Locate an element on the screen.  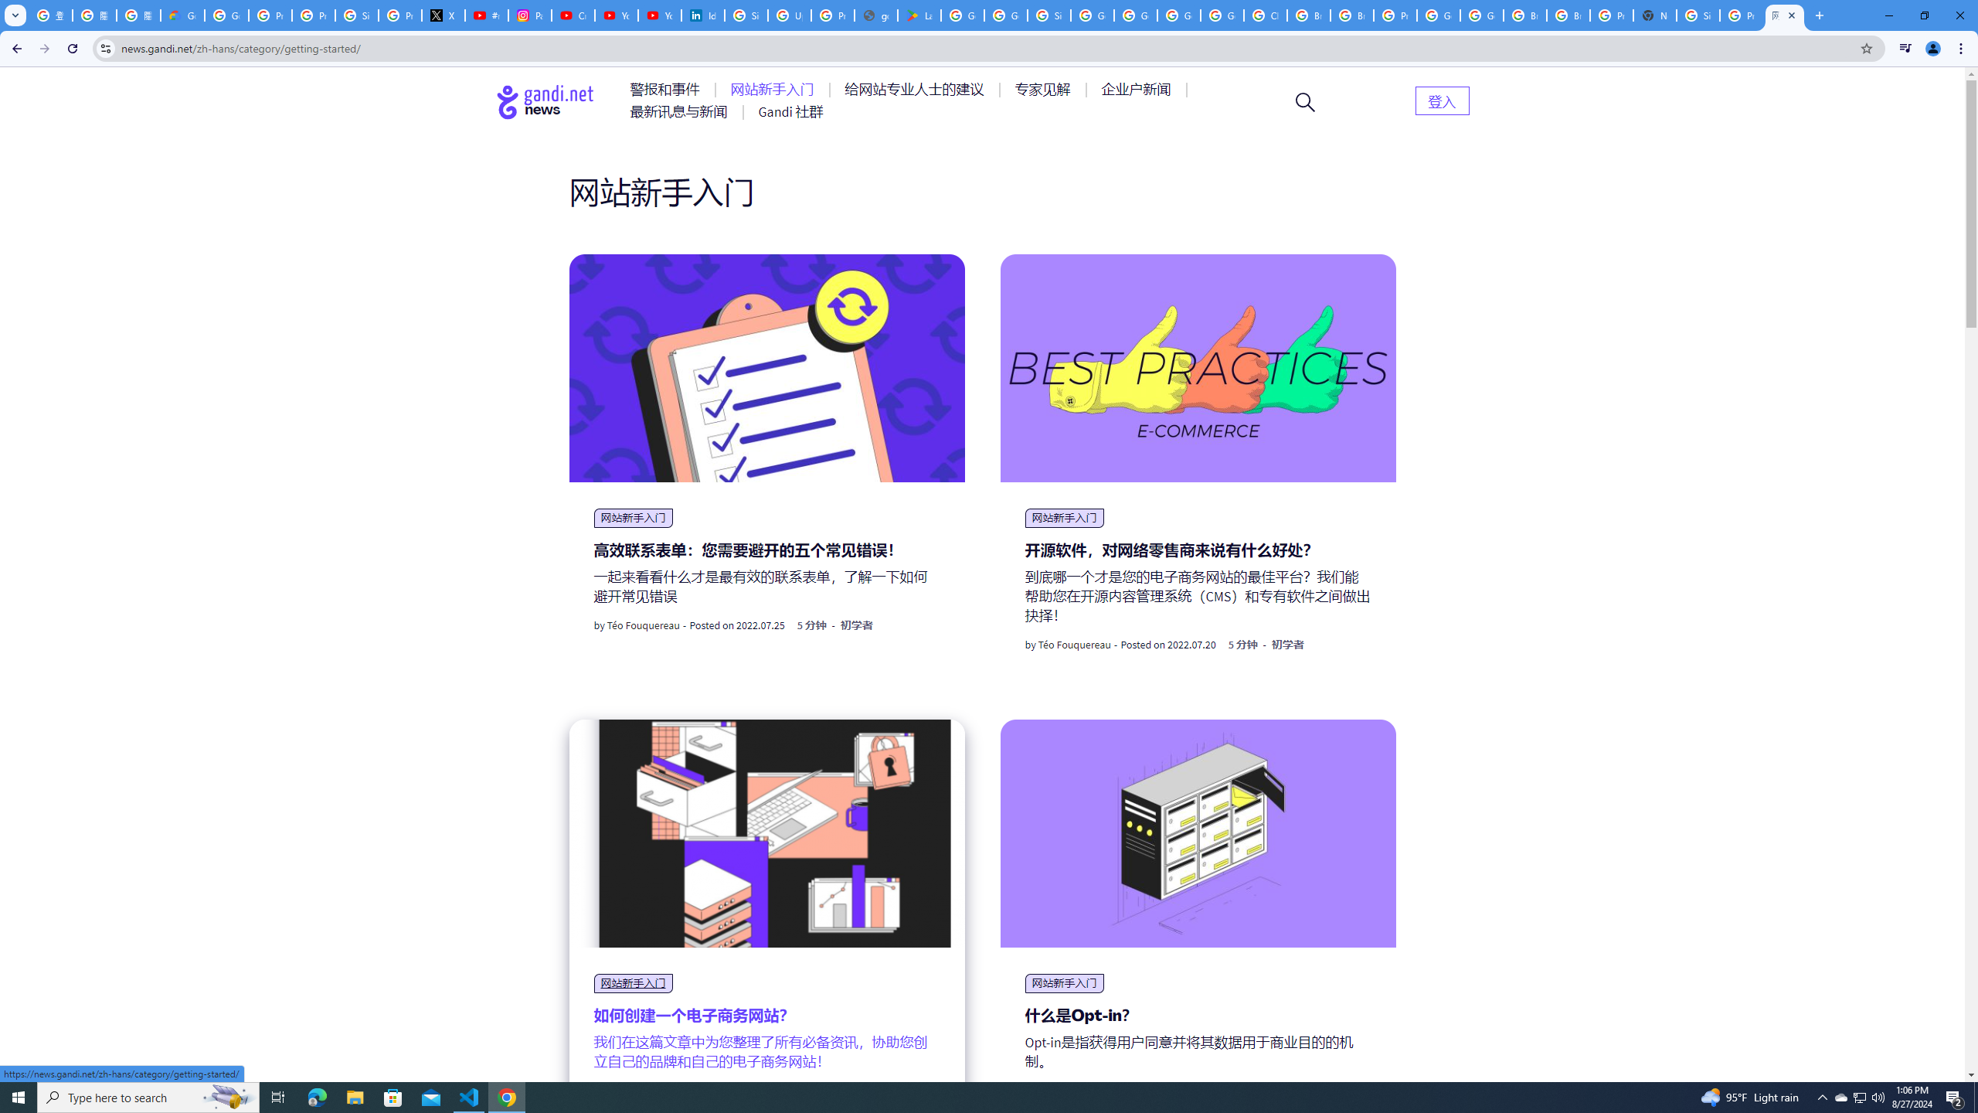
#nbabasketballhighlights - YouTube is located at coordinates (487, 15).